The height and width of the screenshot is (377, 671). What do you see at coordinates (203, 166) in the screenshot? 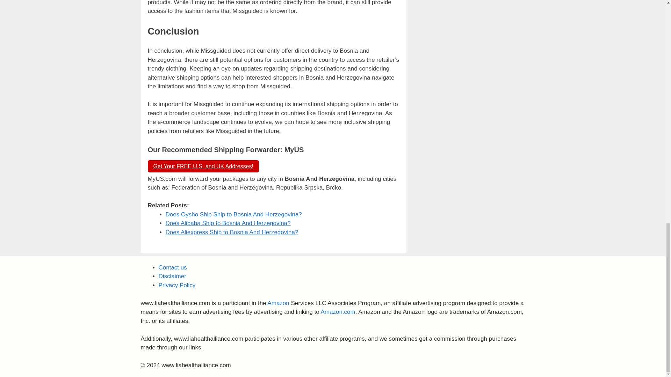
I see `Get Your FREE U.S. and UK Addresses!` at bounding box center [203, 166].